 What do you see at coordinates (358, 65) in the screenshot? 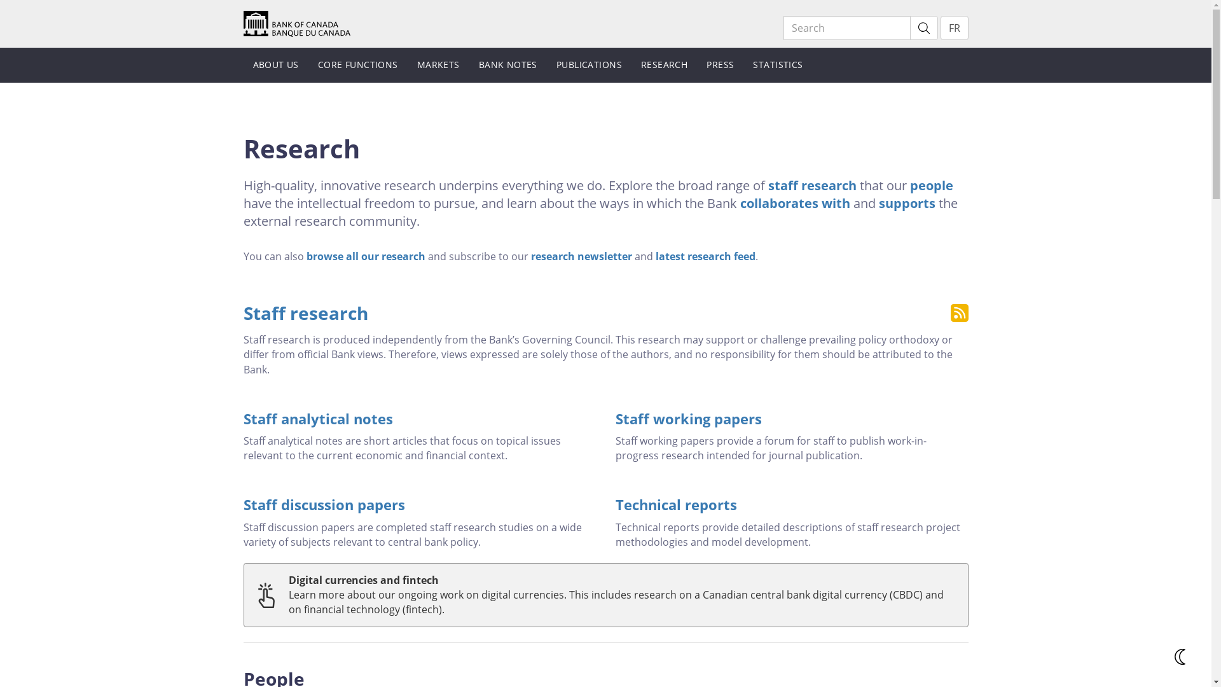
I see `CORE FUNCTIONS` at bounding box center [358, 65].